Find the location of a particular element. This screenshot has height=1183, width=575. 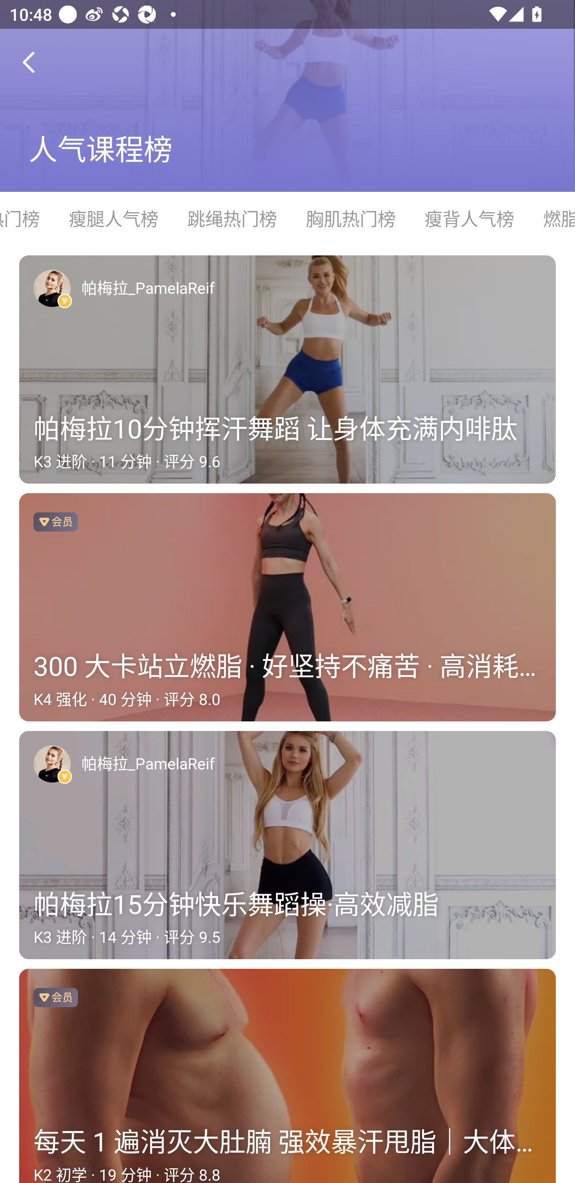

每天 1 遍消灭大肚腩 强效暴汗甩脂｜大体重专属 K2 初学 · 19 分钟 · 评分 8.8 is located at coordinates (287, 1076).